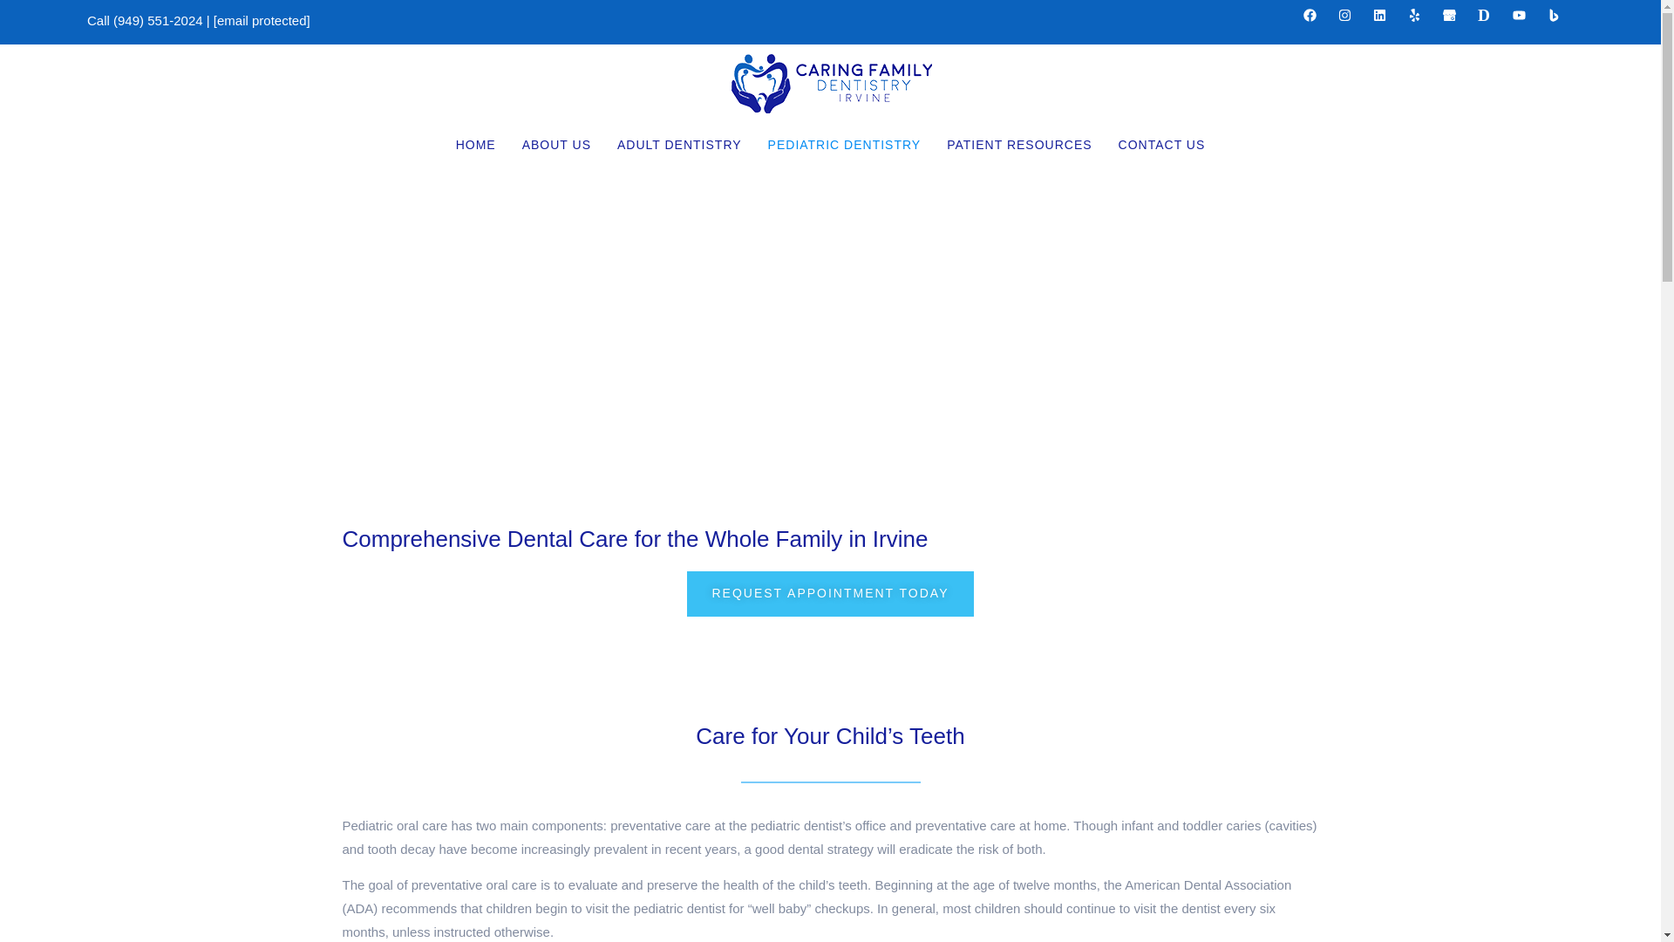  I want to click on ABOUT US, so click(556, 145).